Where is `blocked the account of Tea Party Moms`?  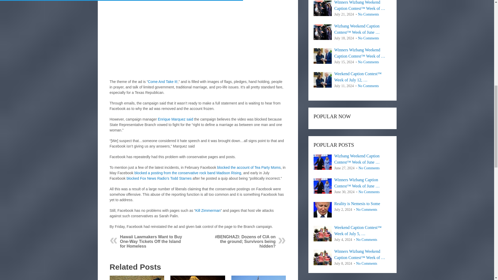 blocked the account of Tea Party Moms is located at coordinates (249, 167).